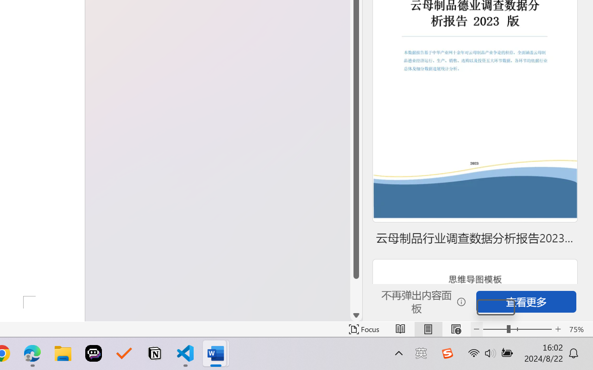  Describe the element at coordinates (495, 329) in the screenshot. I see `Zoom Out` at that location.